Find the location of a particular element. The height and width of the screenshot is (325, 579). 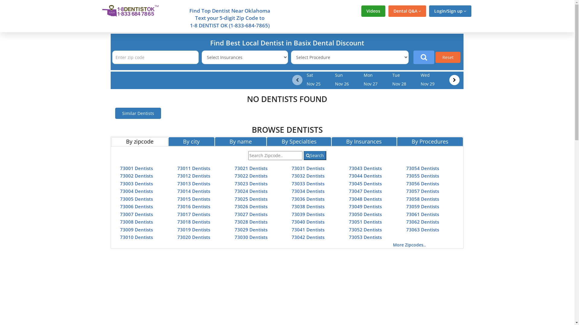

73008 Dentists is located at coordinates (136, 222).